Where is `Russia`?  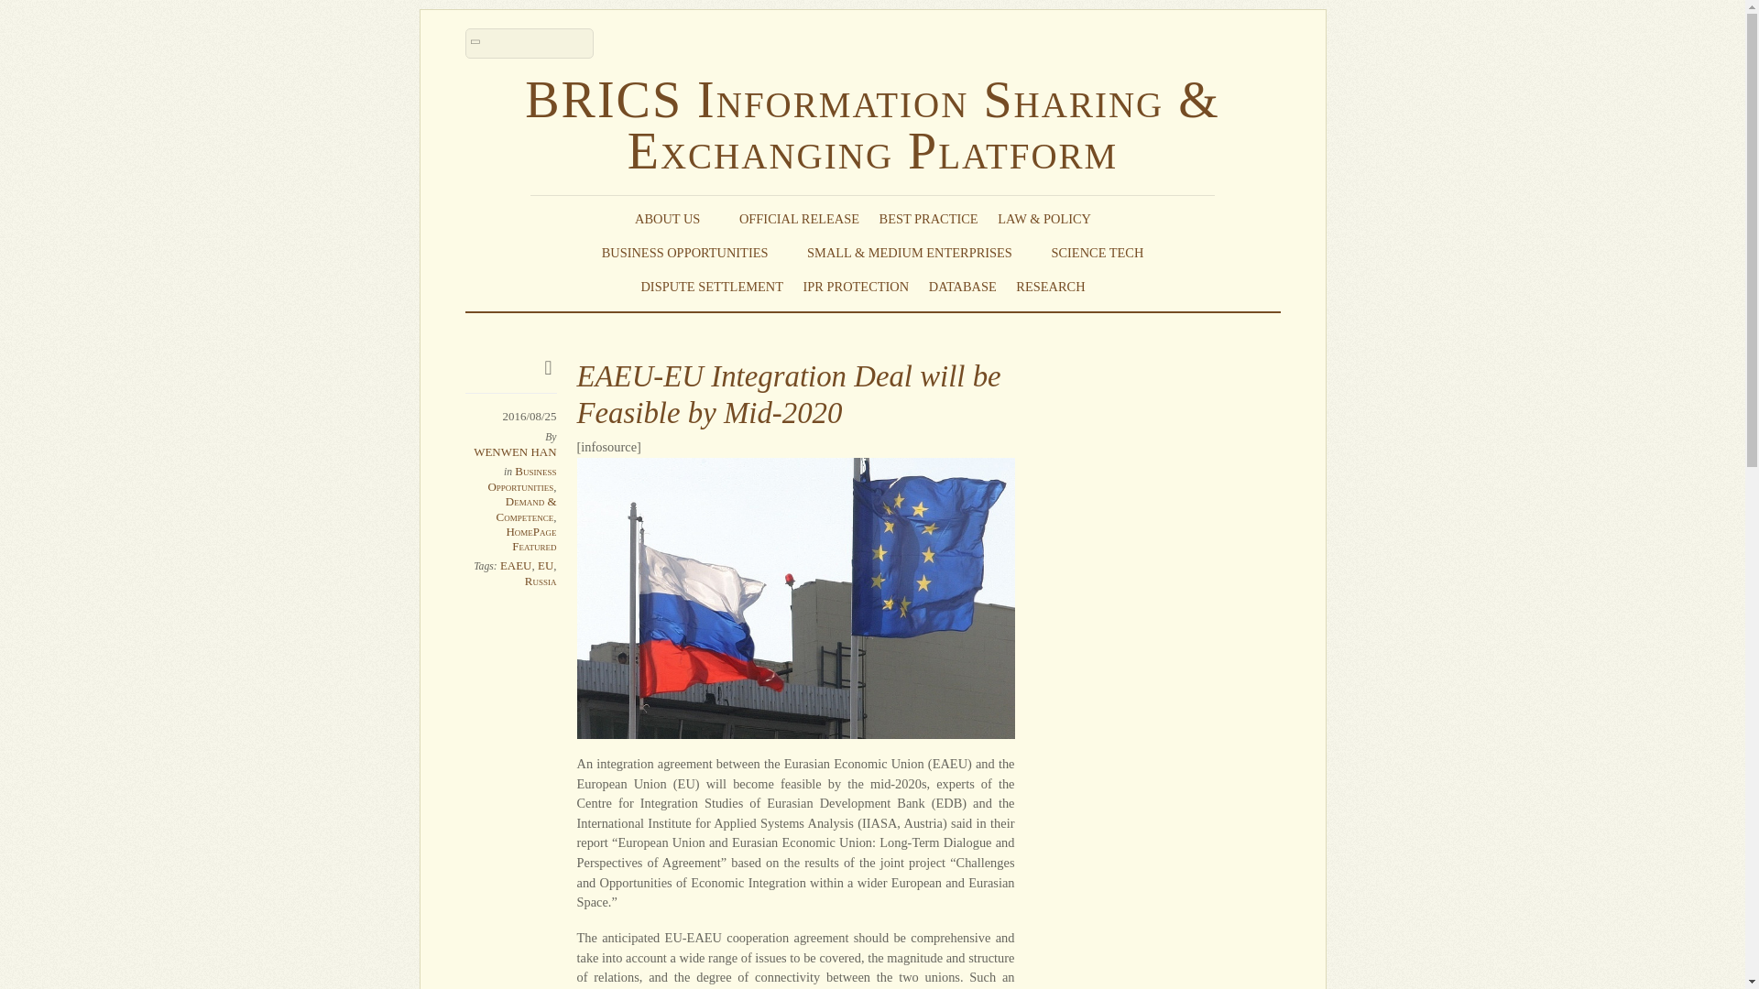
Russia is located at coordinates (541, 581).